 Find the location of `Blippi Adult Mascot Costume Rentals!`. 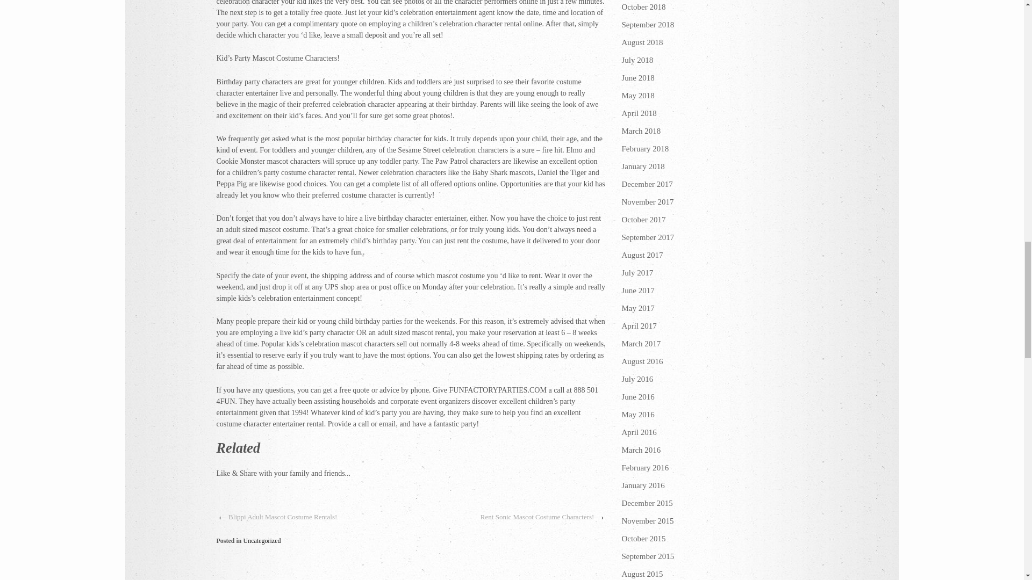

Blippi Adult Mascot Costume Rentals! is located at coordinates (283, 517).